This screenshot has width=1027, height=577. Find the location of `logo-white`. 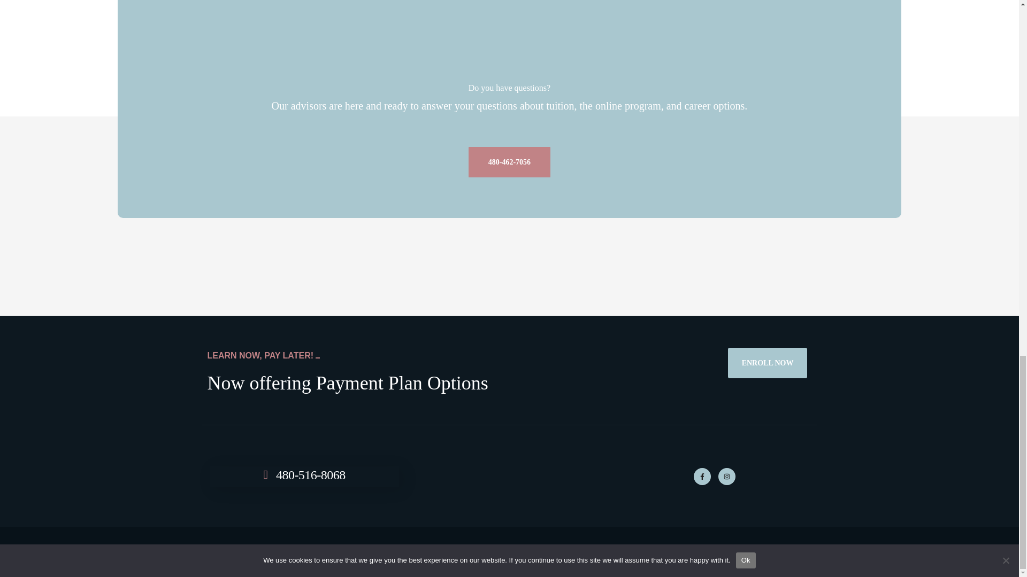

logo-white is located at coordinates (509, 477).